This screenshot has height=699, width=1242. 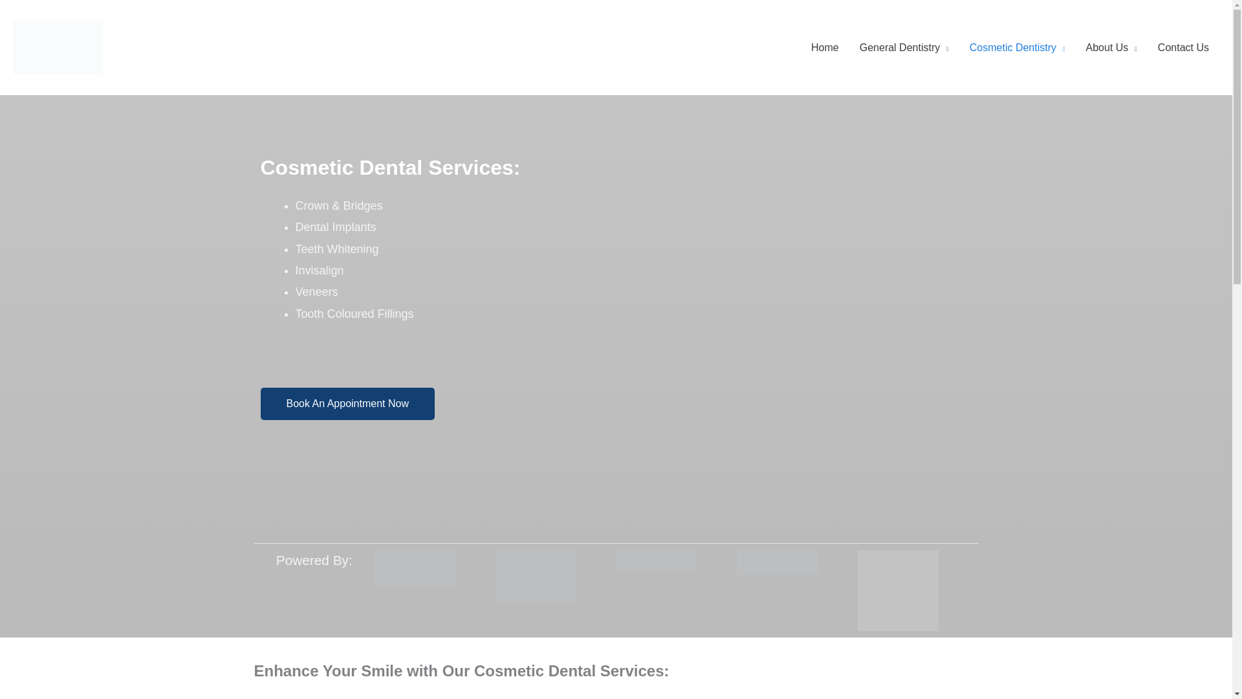 I want to click on Contact Us, so click(x=1184, y=48).